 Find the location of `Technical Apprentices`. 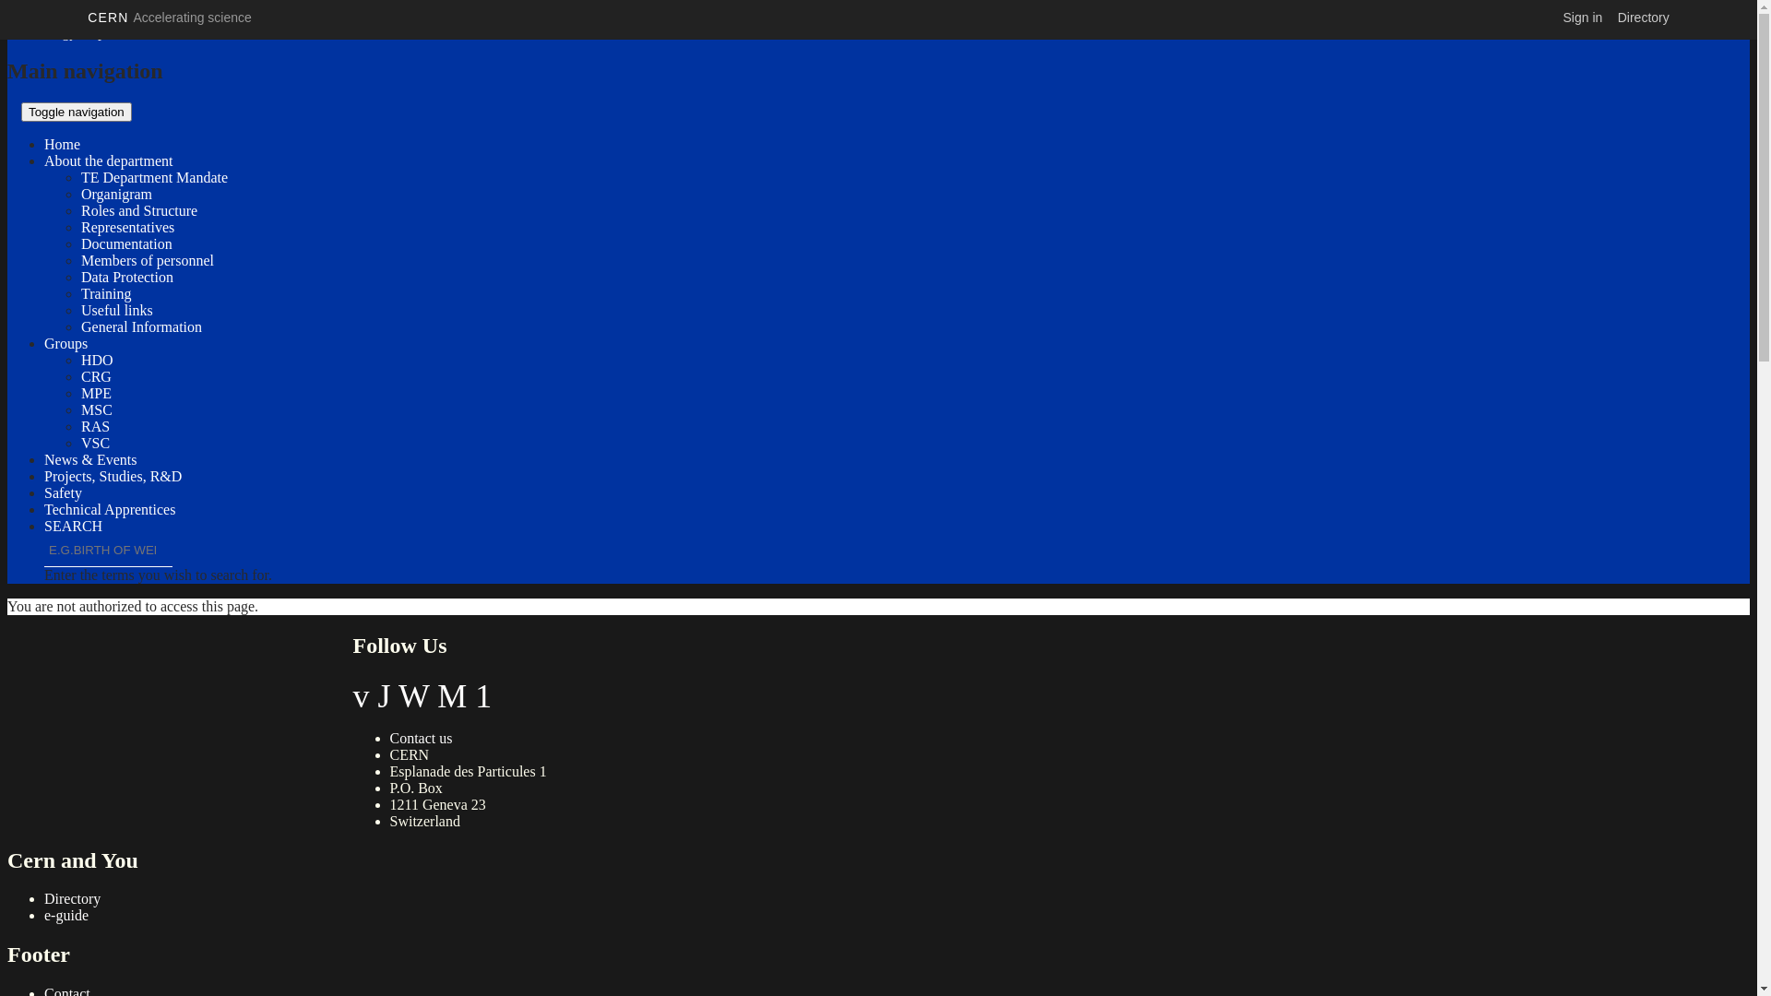

Technical Apprentices is located at coordinates (110, 509).